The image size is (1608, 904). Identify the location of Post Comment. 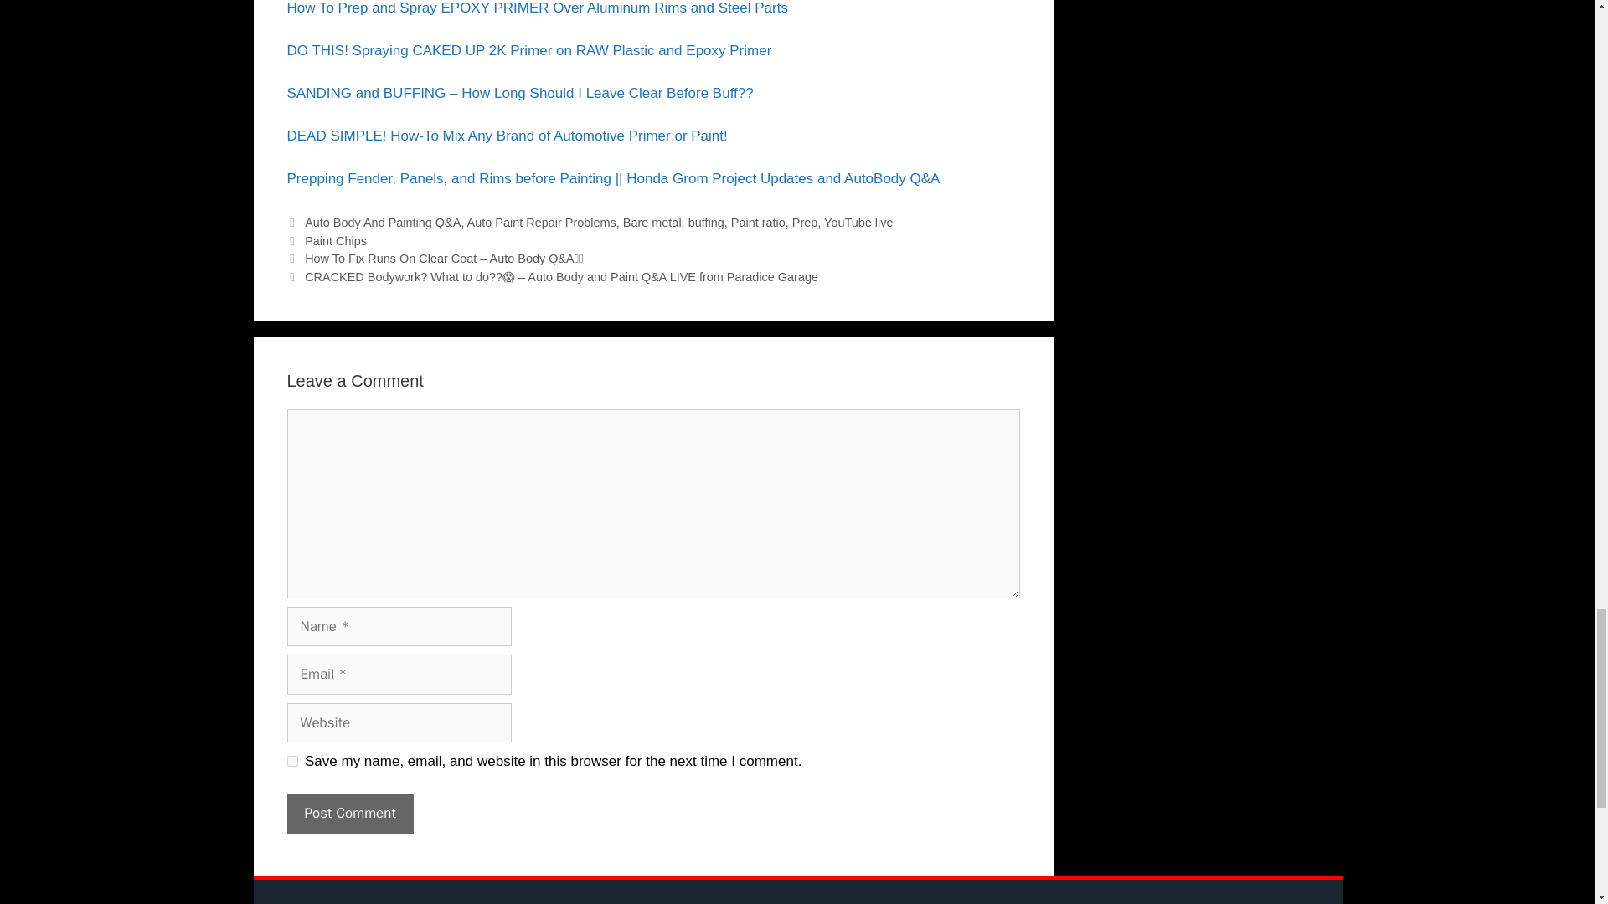
(349, 814).